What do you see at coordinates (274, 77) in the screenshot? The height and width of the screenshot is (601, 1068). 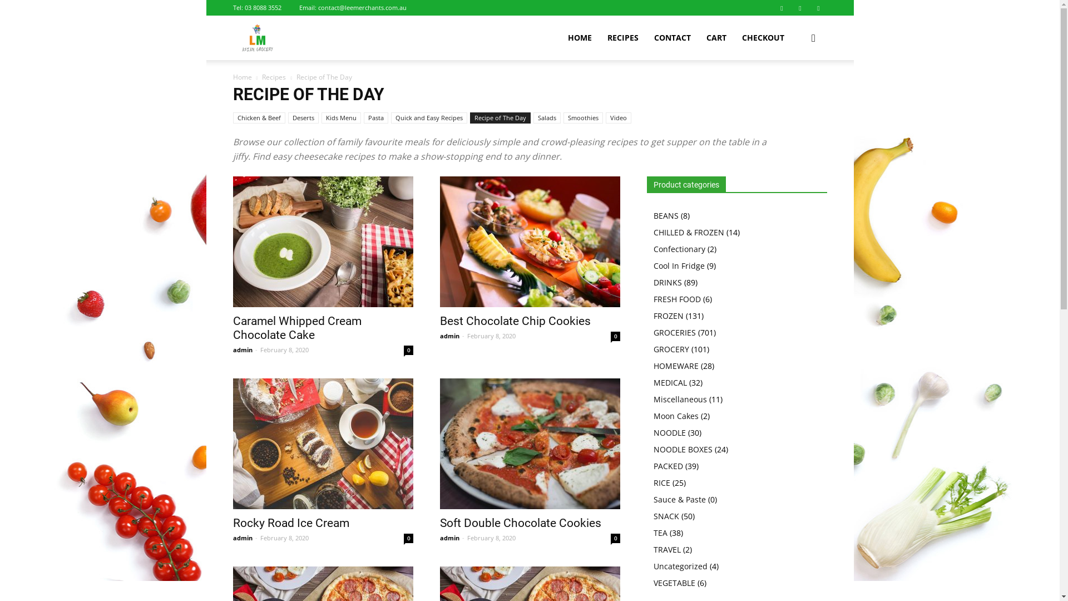 I see `Recipes` at bounding box center [274, 77].